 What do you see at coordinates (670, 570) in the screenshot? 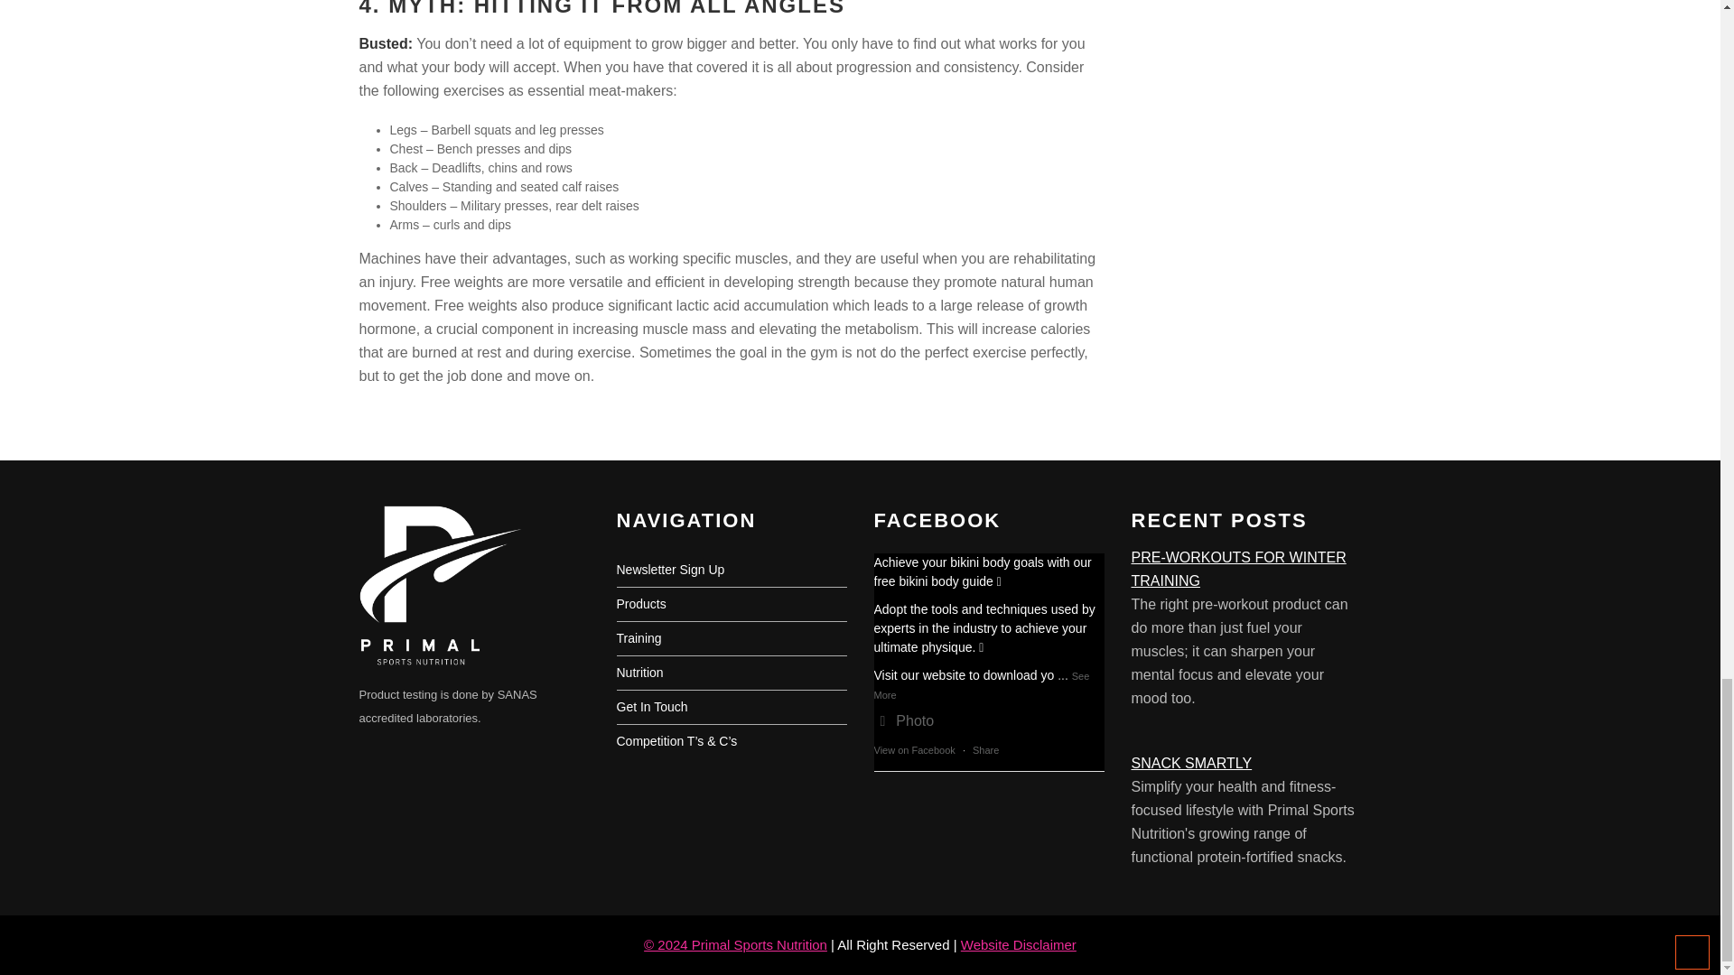
I see `Newsletter Sign Up` at bounding box center [670, 570].